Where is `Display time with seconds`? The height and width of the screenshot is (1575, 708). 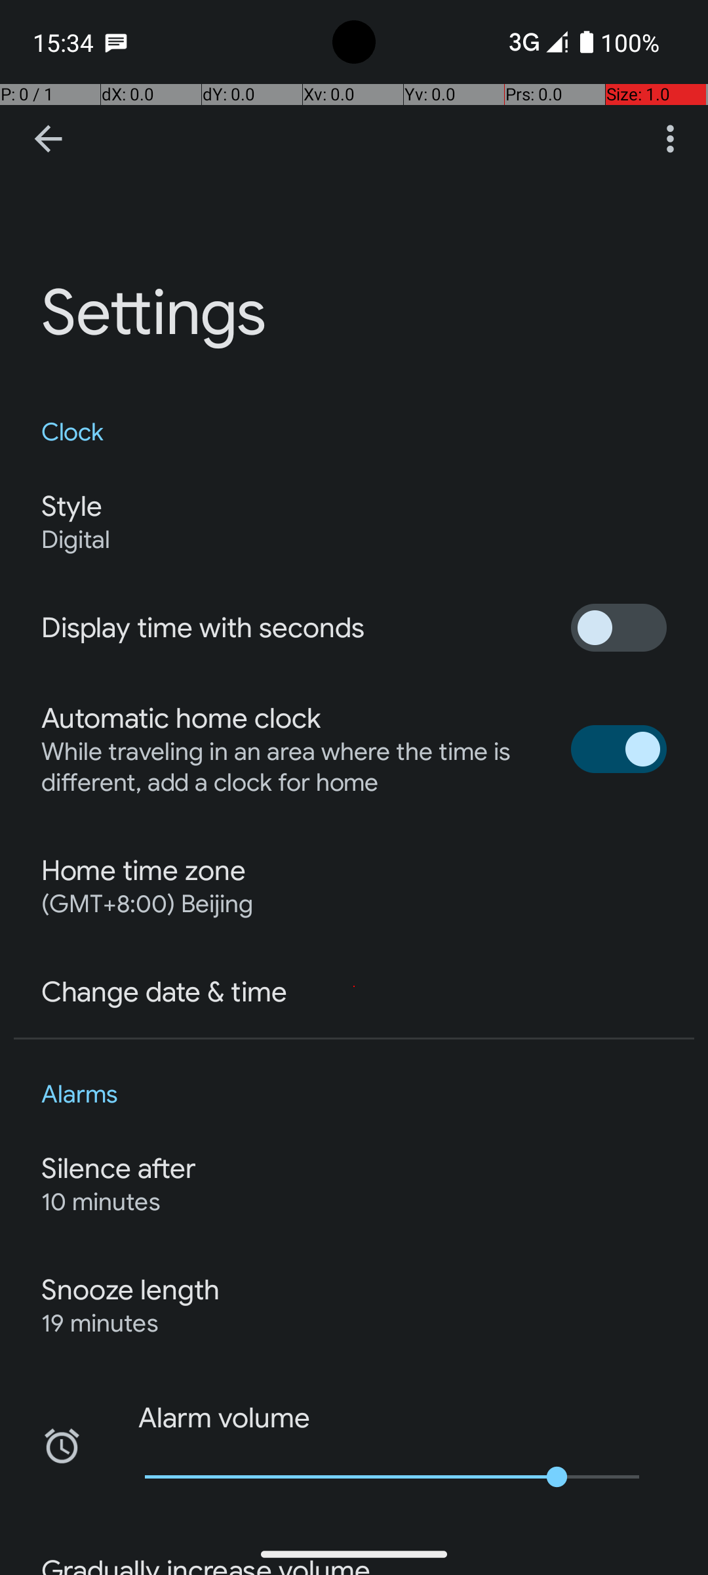
Display time with seconds is located at coordinates (203, 627).